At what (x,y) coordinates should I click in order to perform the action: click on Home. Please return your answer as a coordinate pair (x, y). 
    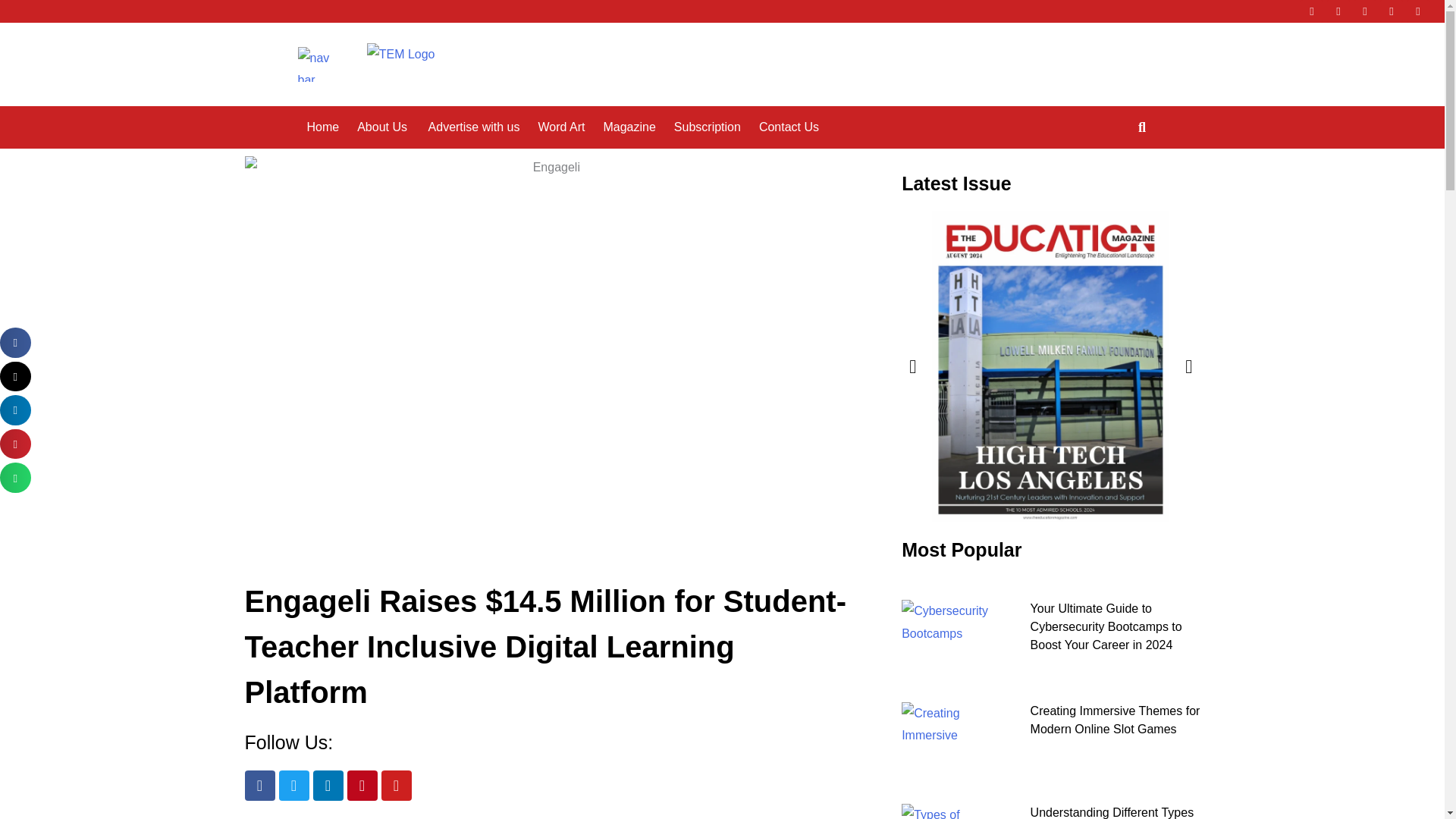
    Looking at the image, I should click on (322, 127).